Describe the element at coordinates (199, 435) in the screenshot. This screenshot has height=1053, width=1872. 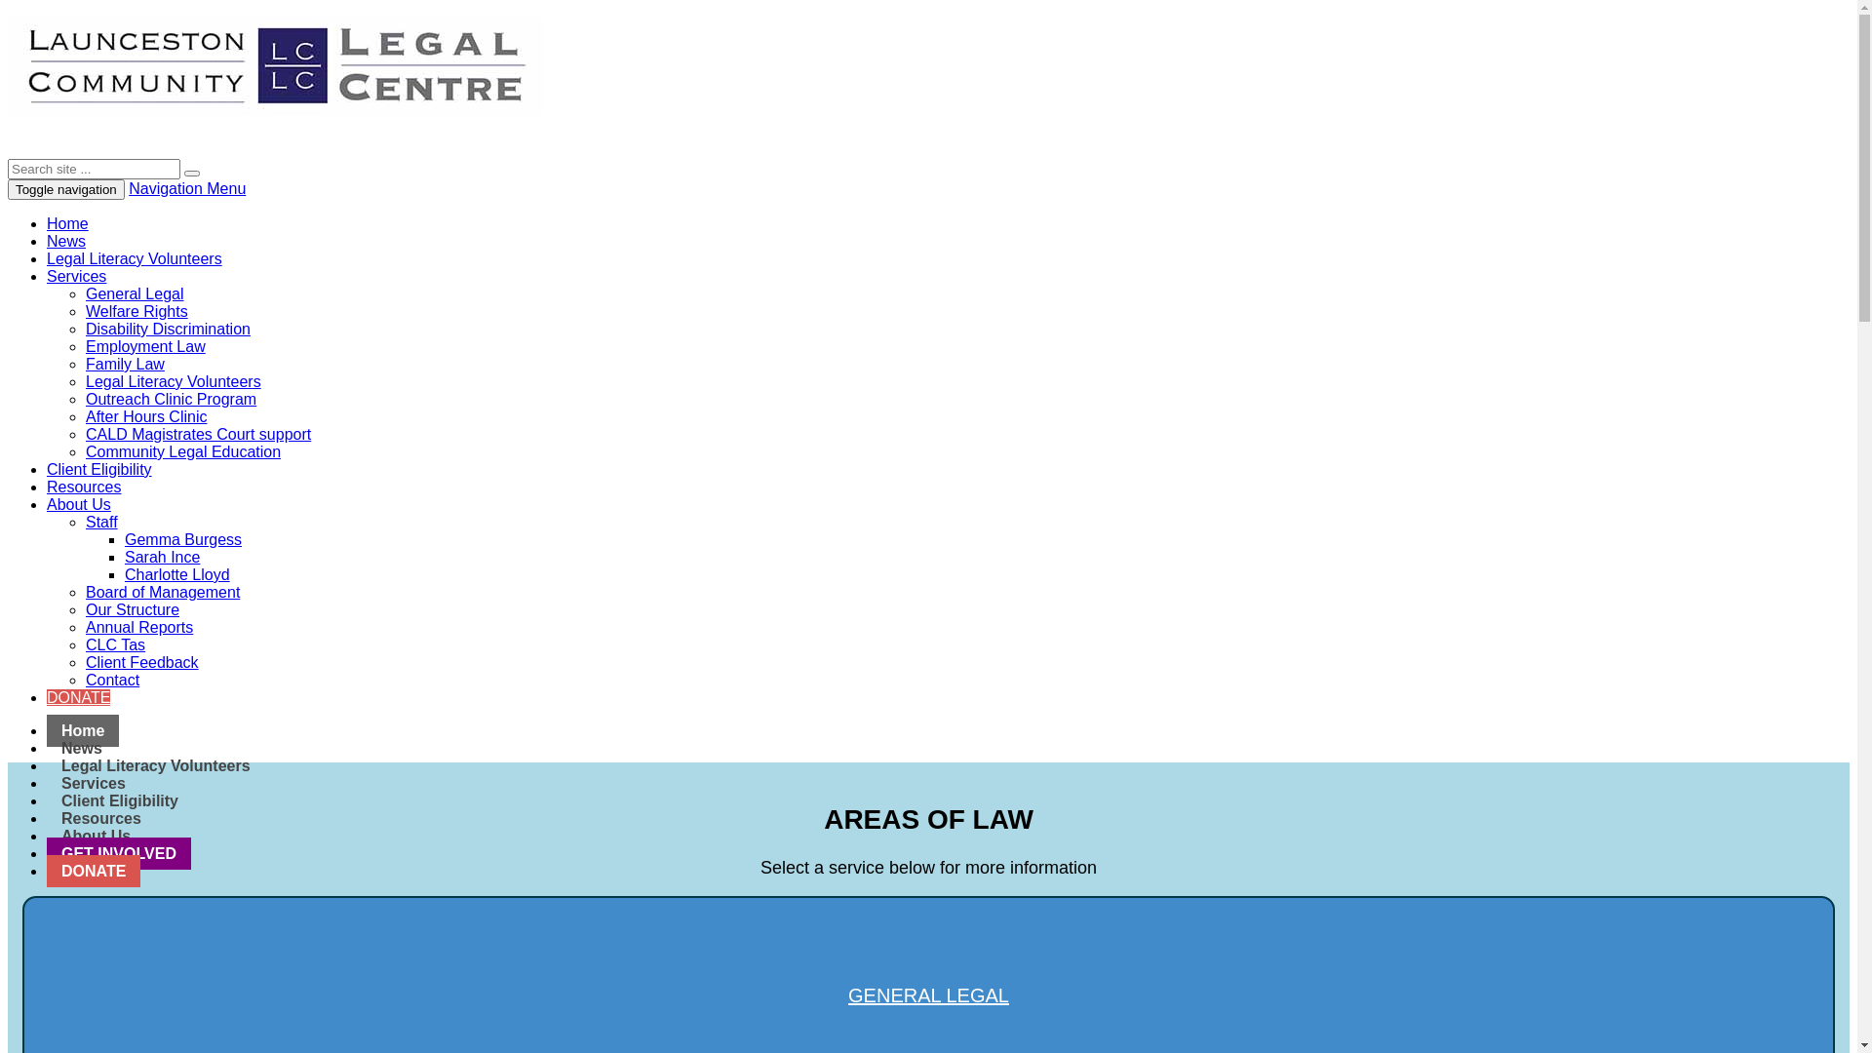
I see `CALD Magistrates Court support` at that location.